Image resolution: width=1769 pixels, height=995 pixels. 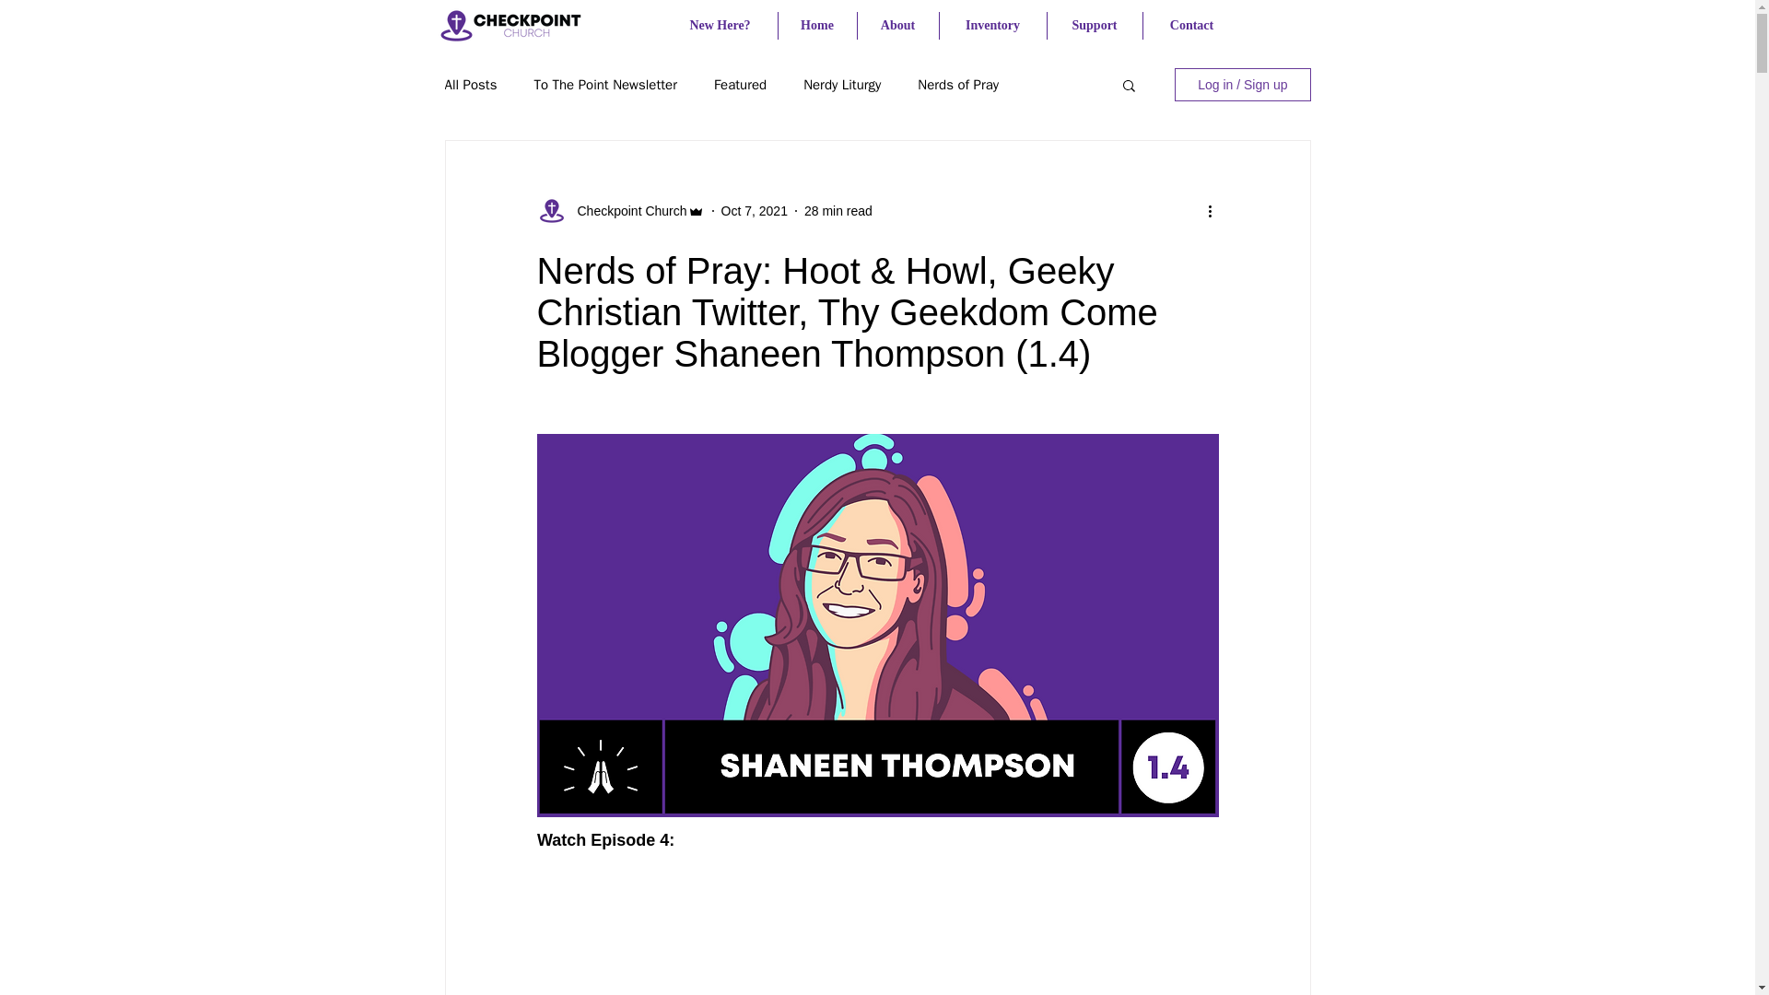 I want to click on 28 min read, so click(x=838, y=210).